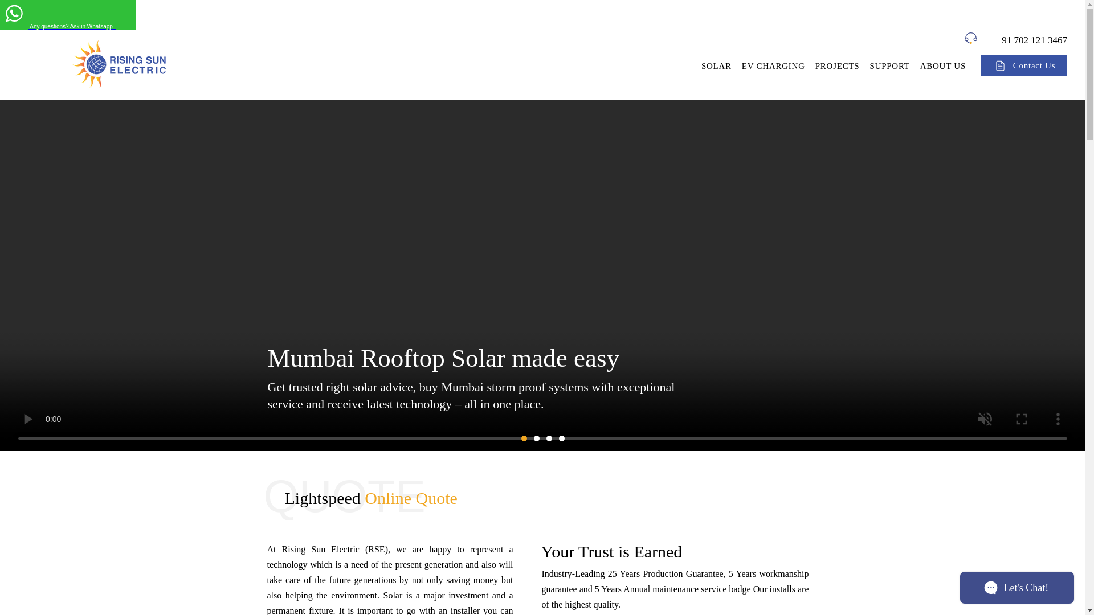  Describe the element at coordinates (773, 66) in the screenshot. I see `EV CHARGING` at that location.